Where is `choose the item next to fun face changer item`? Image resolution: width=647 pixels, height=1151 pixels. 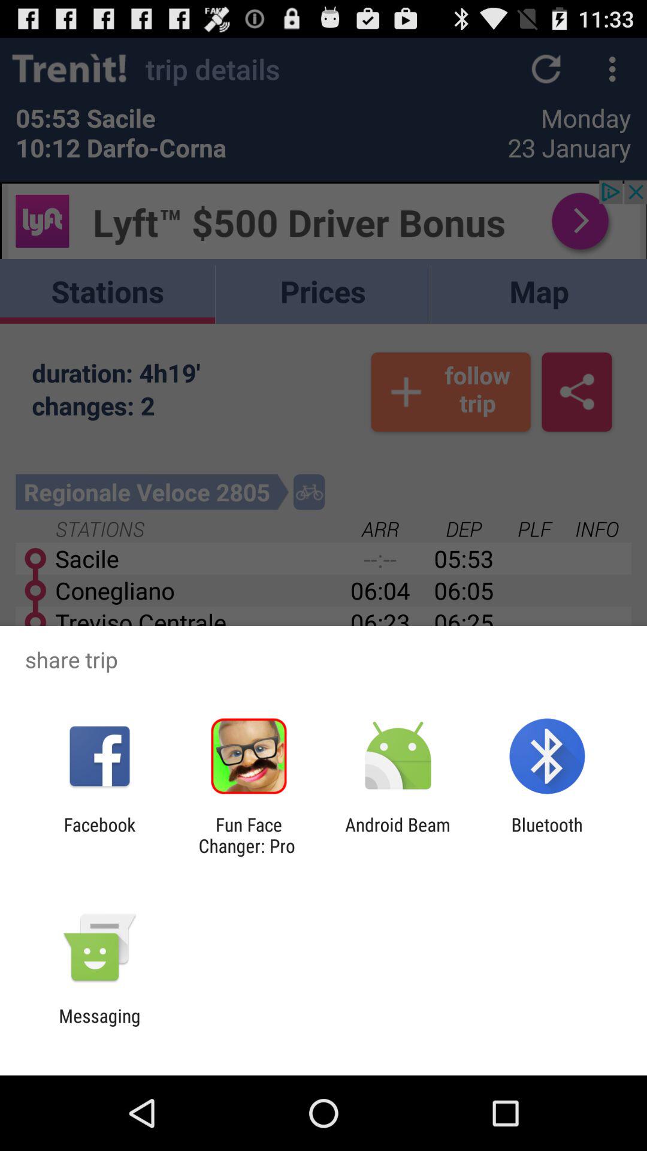
choose the item next to fun face changer item is located at coordinates (398, 835).